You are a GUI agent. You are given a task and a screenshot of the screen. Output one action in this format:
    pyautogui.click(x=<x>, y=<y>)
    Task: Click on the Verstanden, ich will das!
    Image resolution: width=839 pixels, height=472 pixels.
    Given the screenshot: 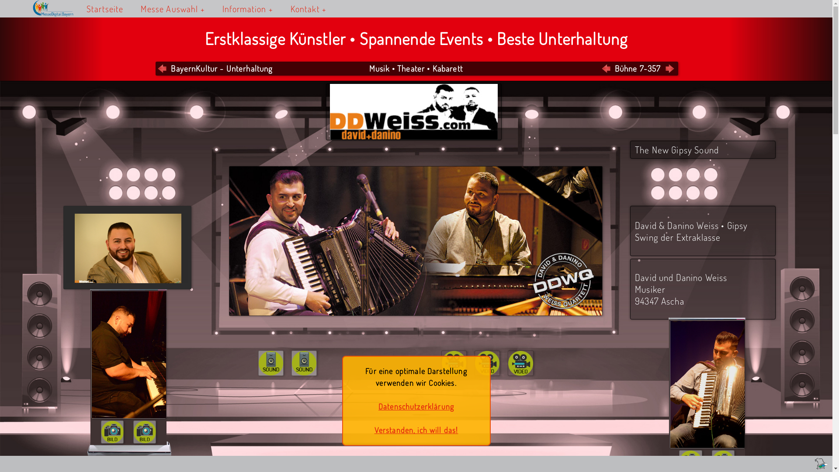 What is the action you would take?
    pyautogui.click(x=416, y=430)
    